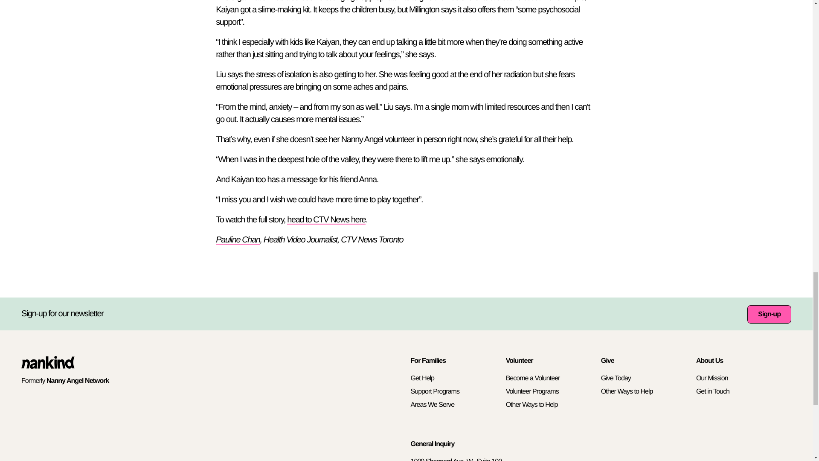  I want to click on Other Ways to Help, so click(531, 405).